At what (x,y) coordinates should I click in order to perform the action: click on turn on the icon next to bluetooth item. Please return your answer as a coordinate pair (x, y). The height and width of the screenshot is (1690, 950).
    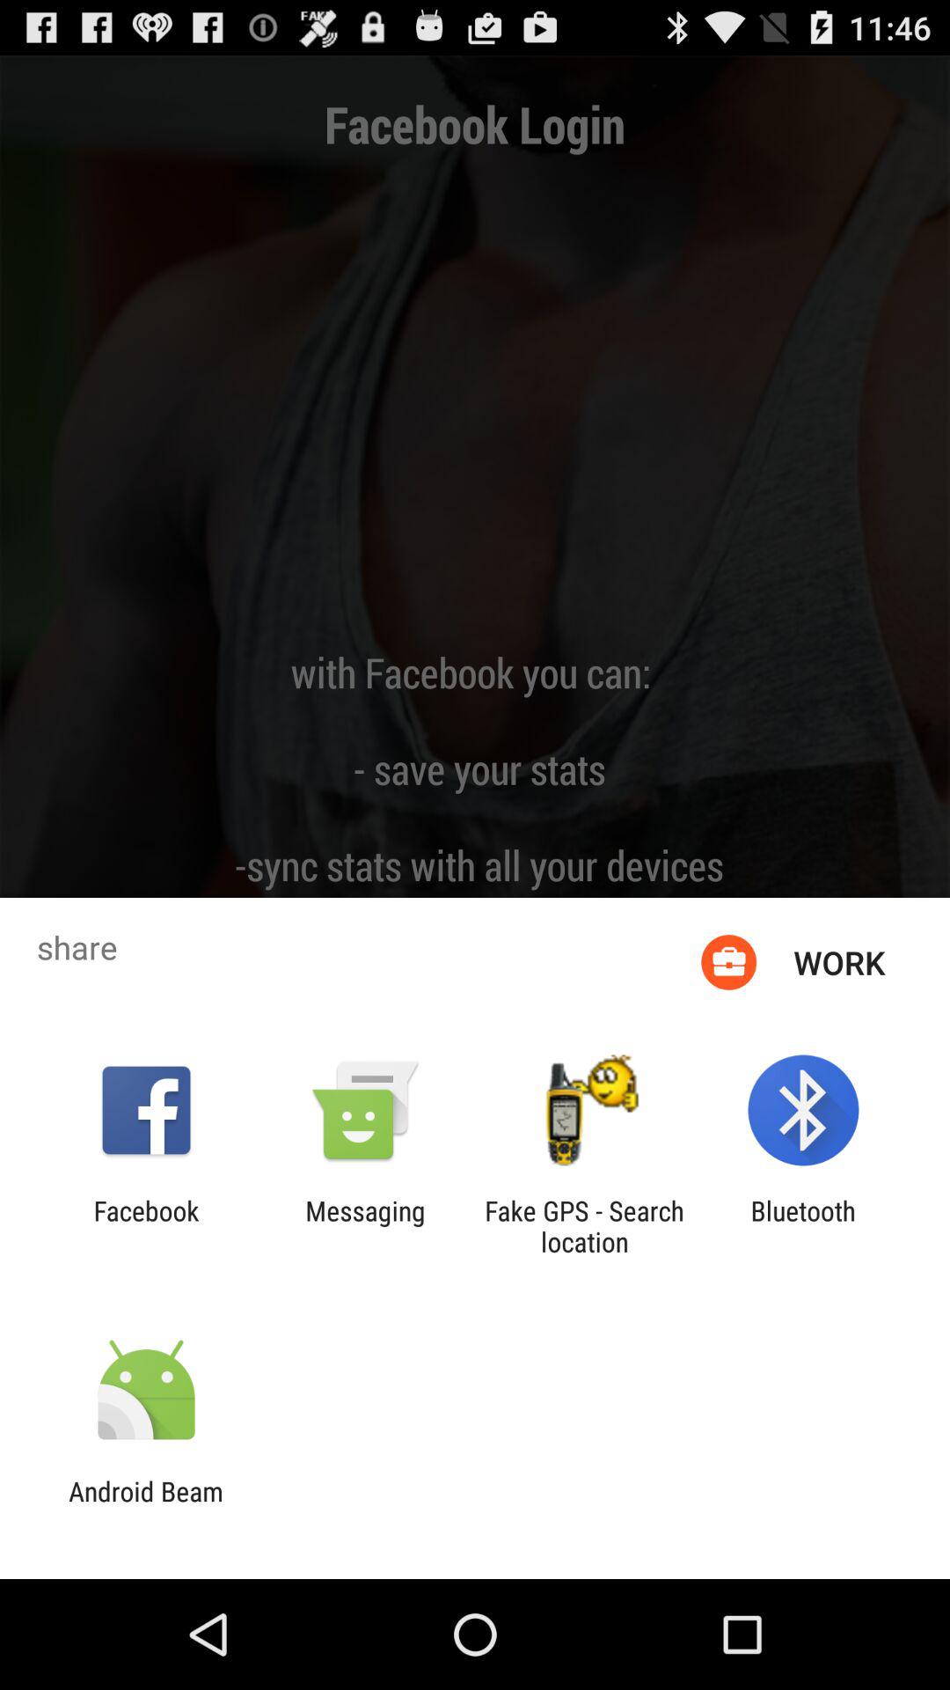
    Looking at the image, I should click on (584, 1226).